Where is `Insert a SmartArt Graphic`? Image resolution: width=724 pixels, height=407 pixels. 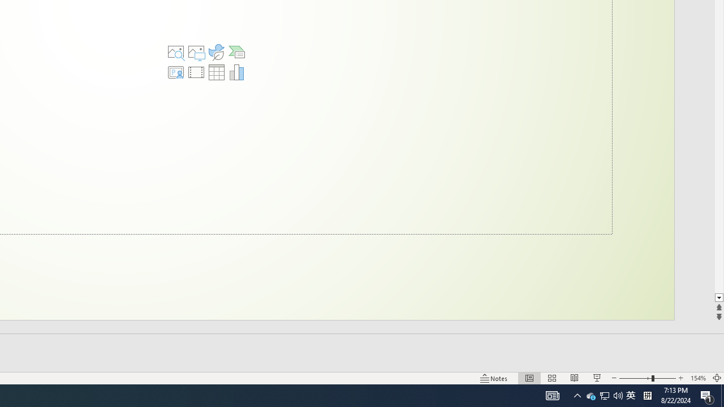
Insert a SmartArt Graphic is located at coordinates (237, 52).